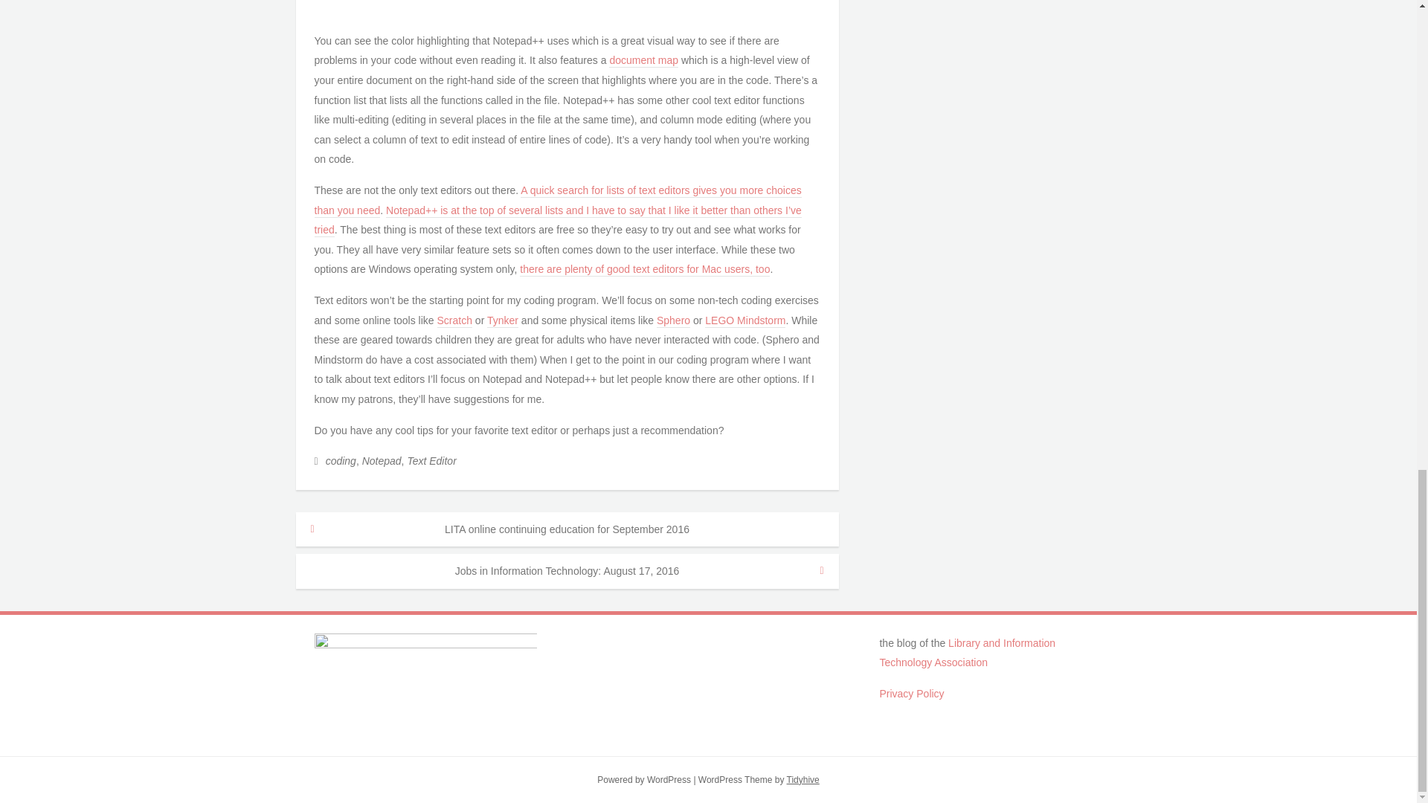 The width and height of the screenshot is (1428, 803). I want to click on Tidyhive, so click(803, 780).